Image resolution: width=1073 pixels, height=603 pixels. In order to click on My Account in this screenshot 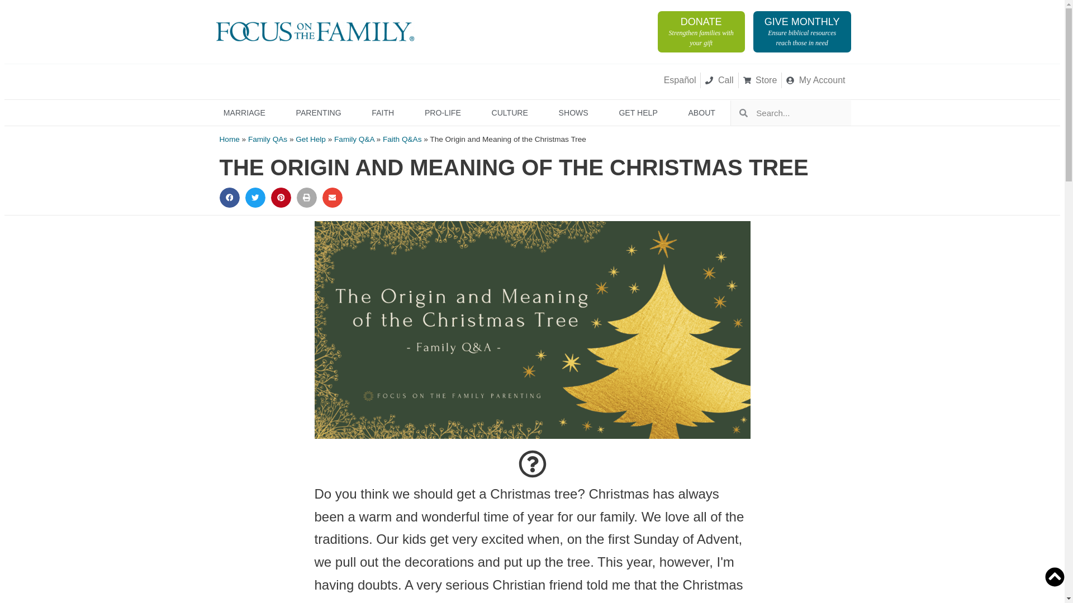, I will do `click(287, 80)`.